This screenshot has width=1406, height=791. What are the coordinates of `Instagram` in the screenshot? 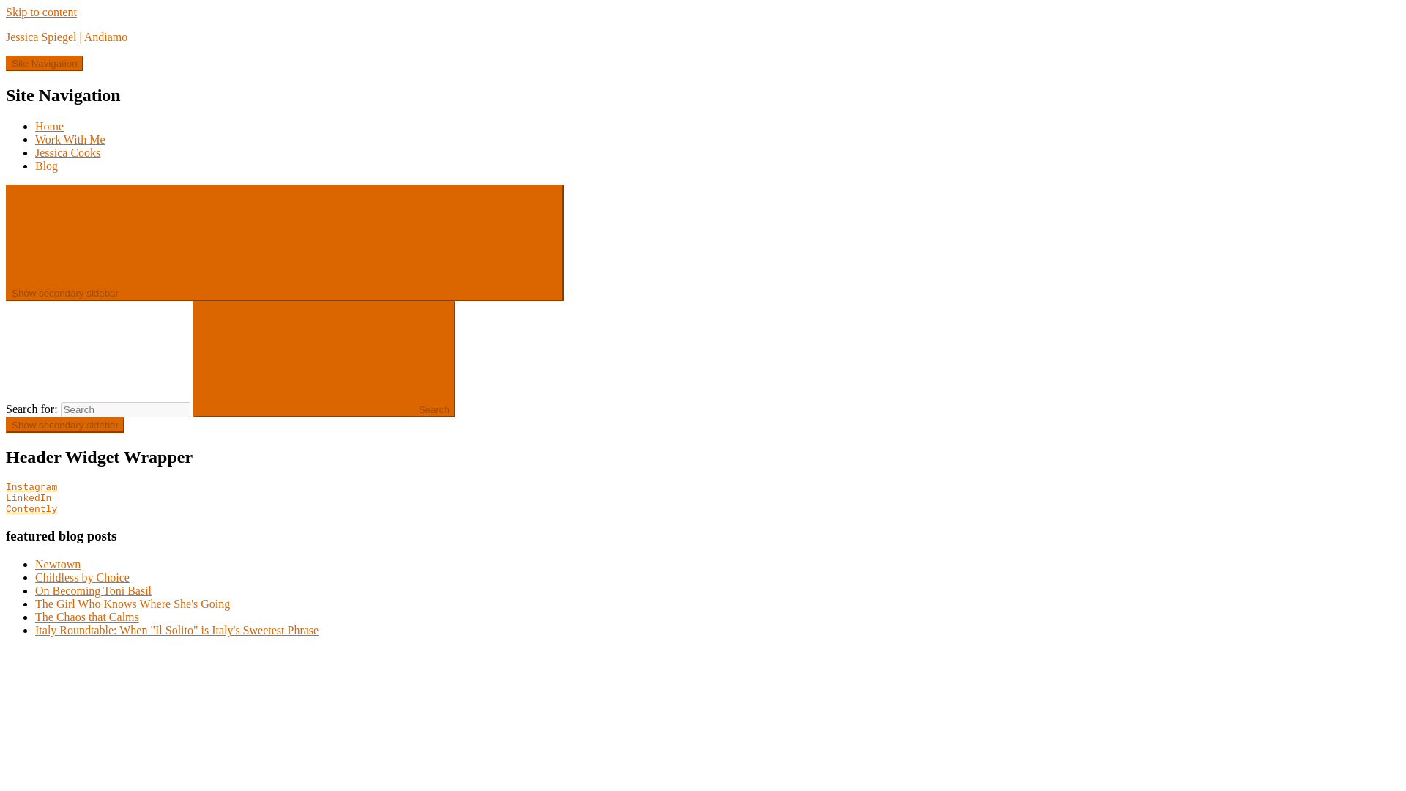 It's located at (31, 486).